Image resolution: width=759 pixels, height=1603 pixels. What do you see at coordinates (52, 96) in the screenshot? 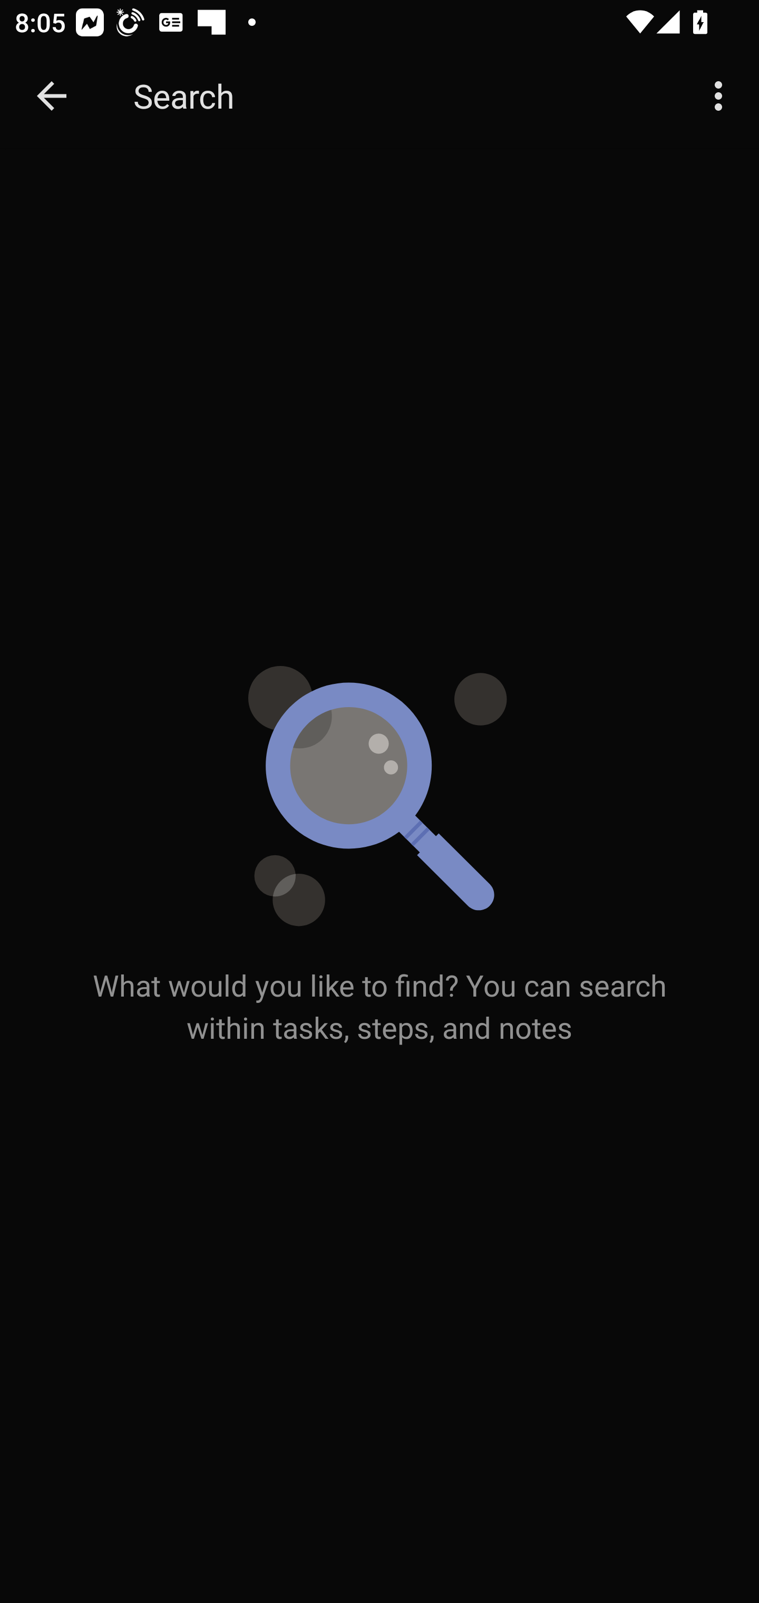
I see `Navigate up` at bounding box center [52, 96].